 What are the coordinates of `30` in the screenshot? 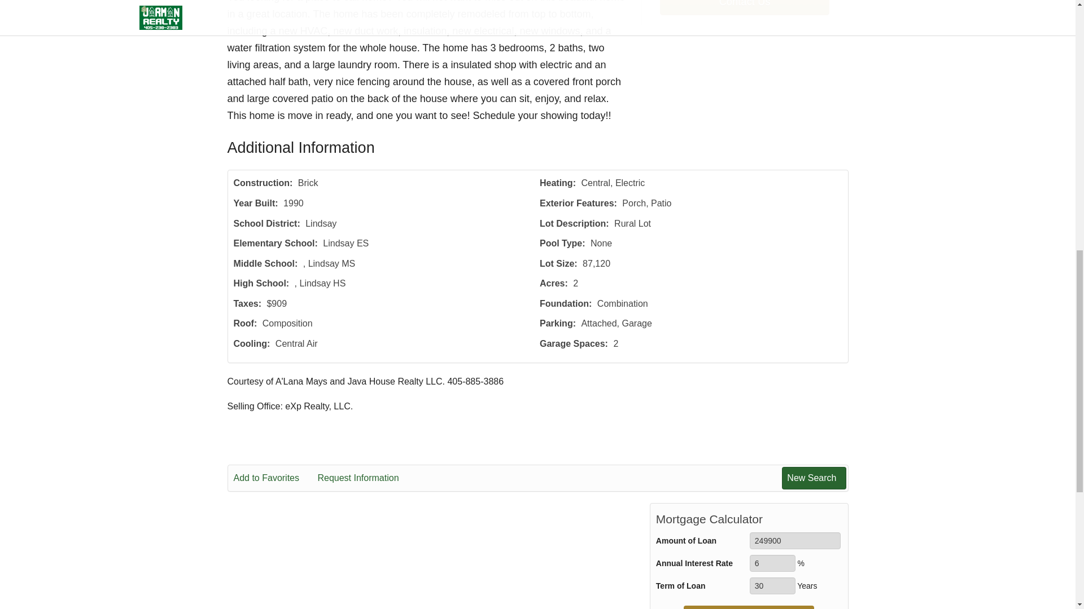 It's located at (772, 585).